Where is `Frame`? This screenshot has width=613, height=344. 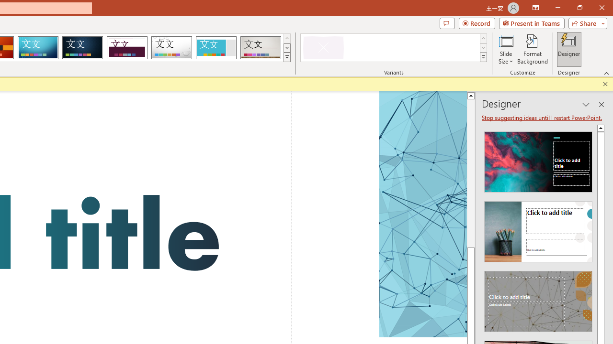
Frame is located at coordinates (216, 48).